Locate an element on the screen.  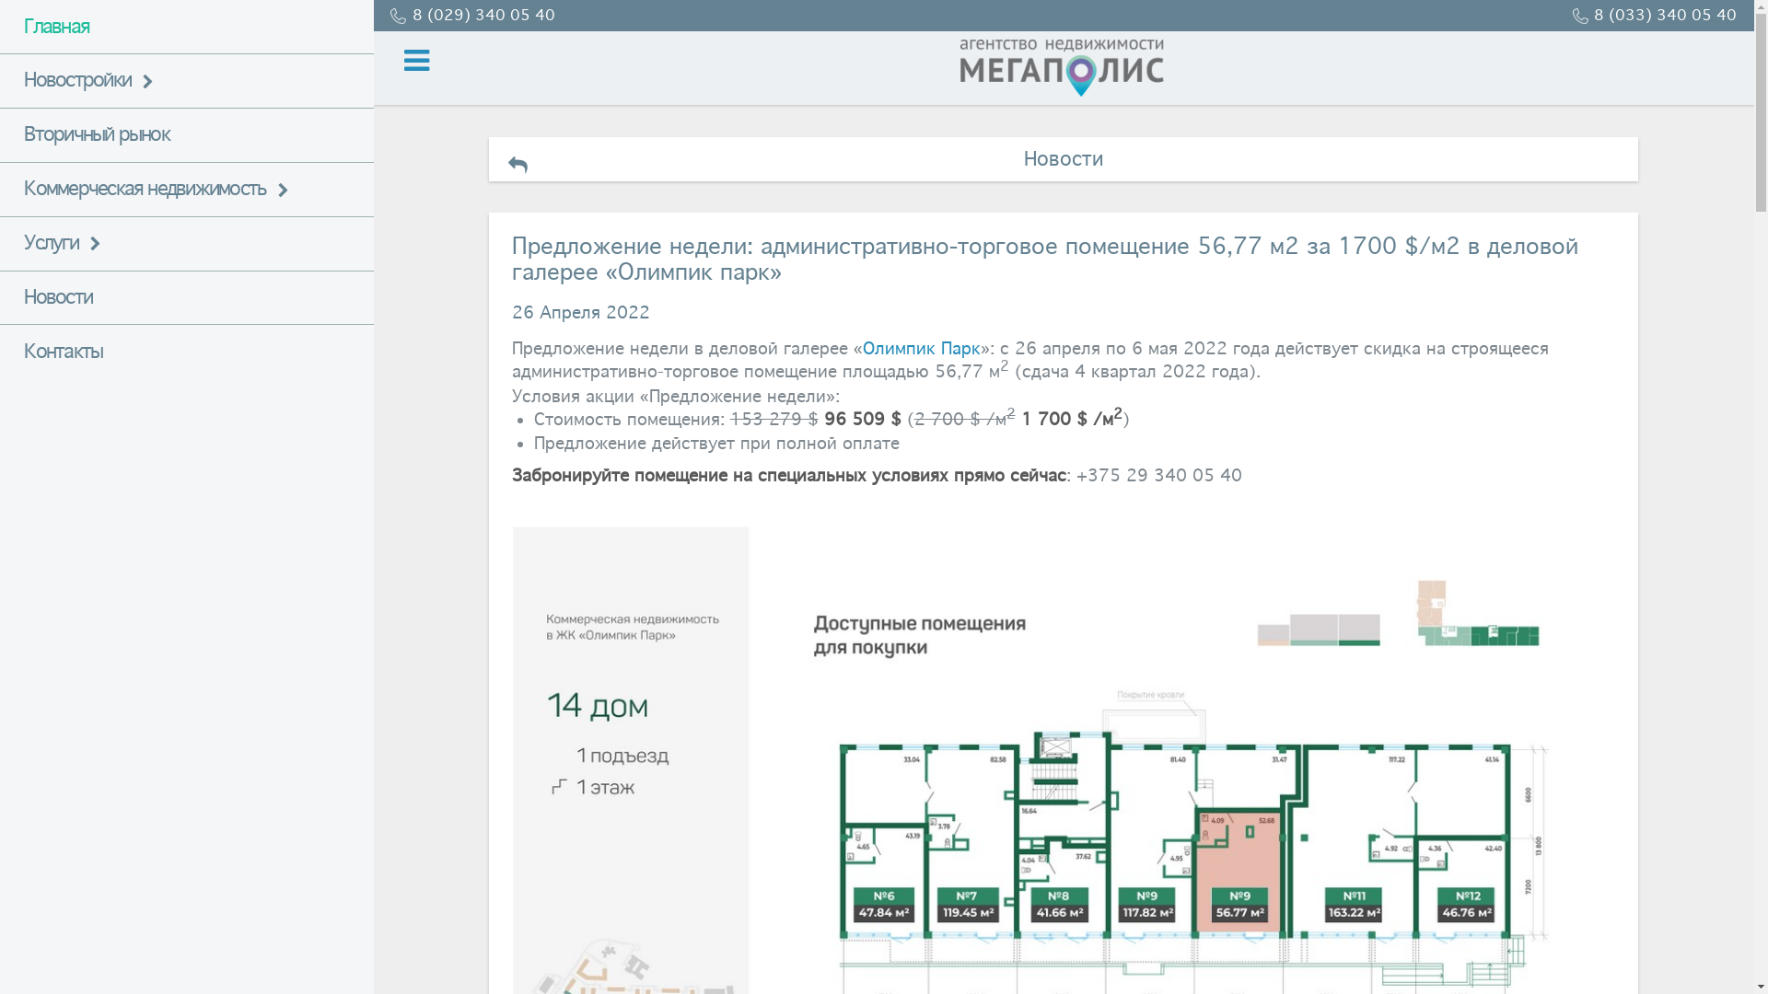
8 (033) 340 05 40 is located at coordinates (1655, 15).